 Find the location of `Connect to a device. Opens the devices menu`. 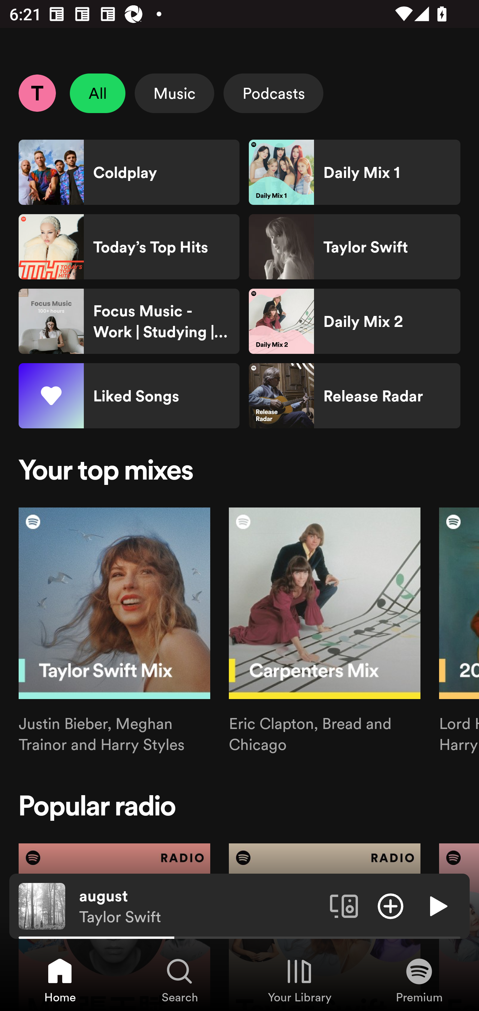

Connect to a device. Opens the devices menu is located at coordinates (344, 906).